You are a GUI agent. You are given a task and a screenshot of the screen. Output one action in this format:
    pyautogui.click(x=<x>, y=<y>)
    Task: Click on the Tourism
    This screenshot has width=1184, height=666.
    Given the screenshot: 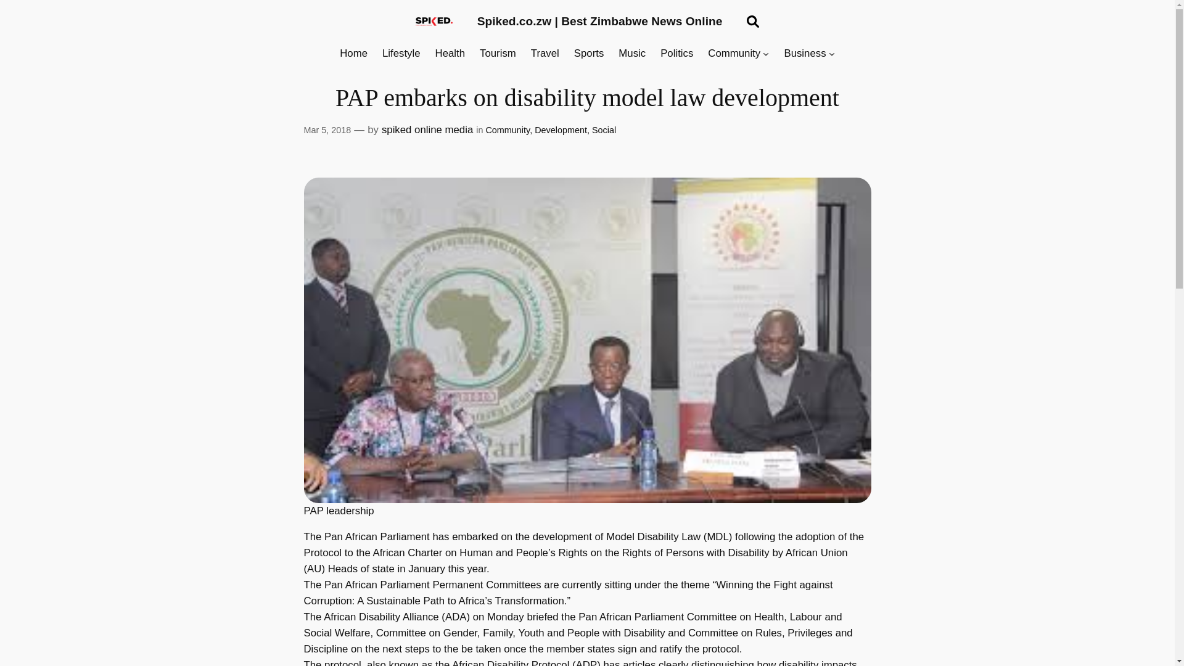 What is the action you would take?
    pyautogui.click(x=498, y=54)
    